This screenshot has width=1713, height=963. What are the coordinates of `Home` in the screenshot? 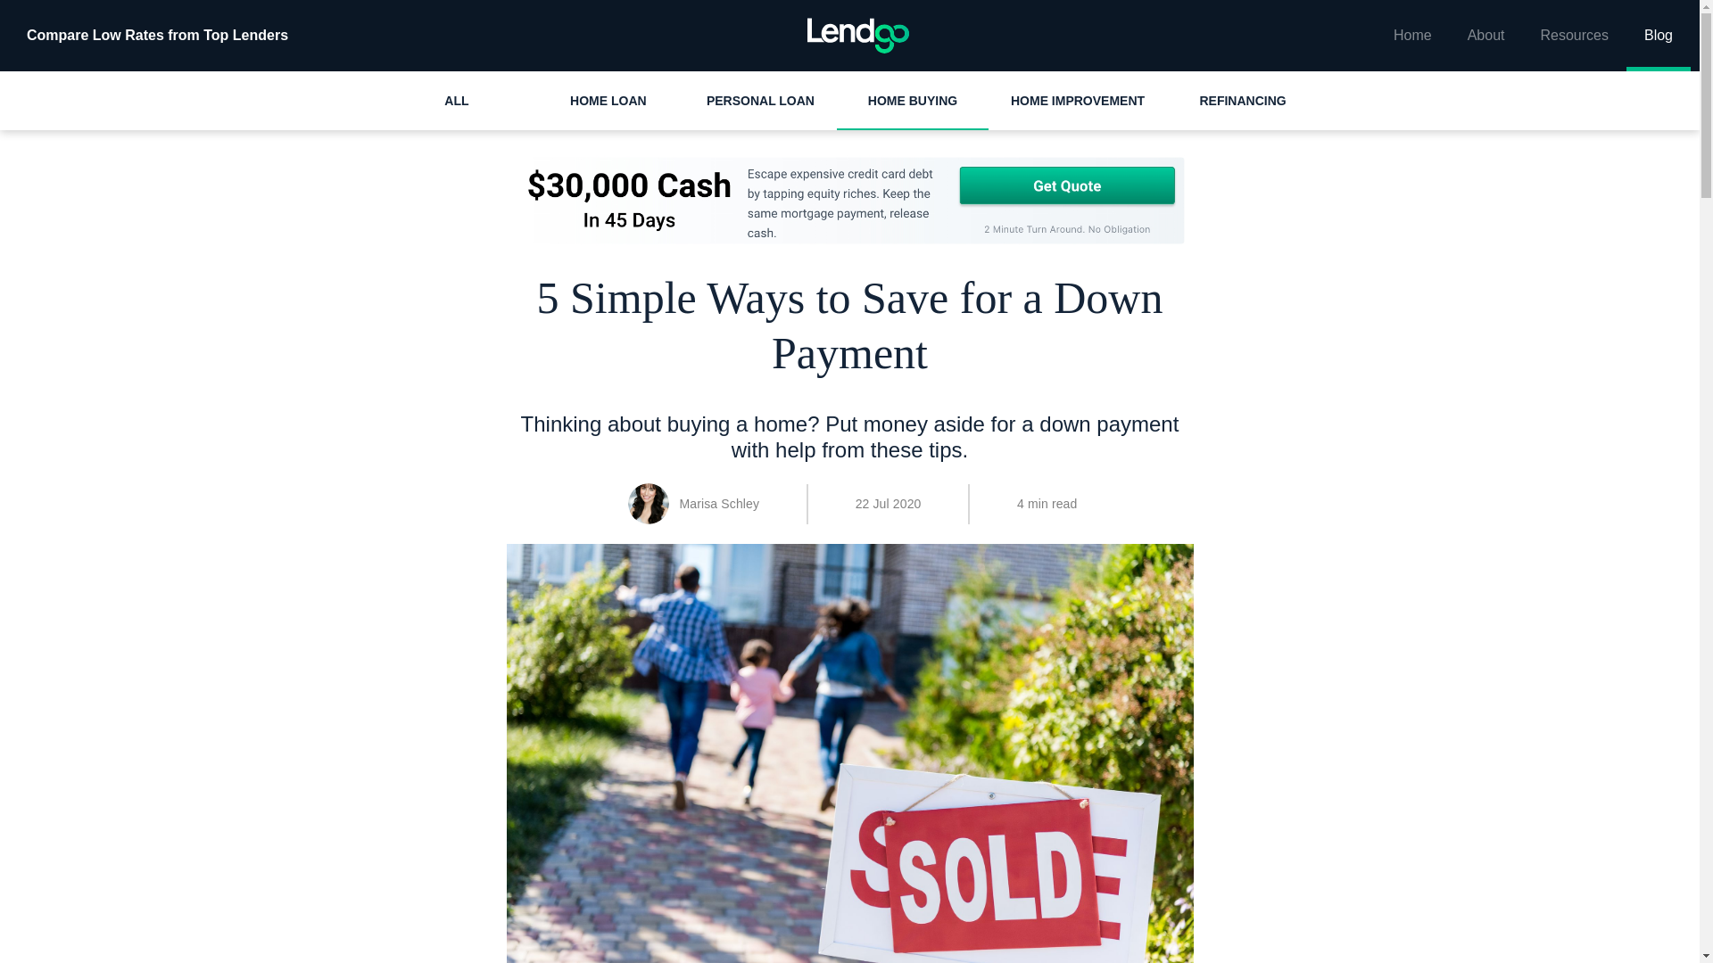 It's located at (1411, 36).